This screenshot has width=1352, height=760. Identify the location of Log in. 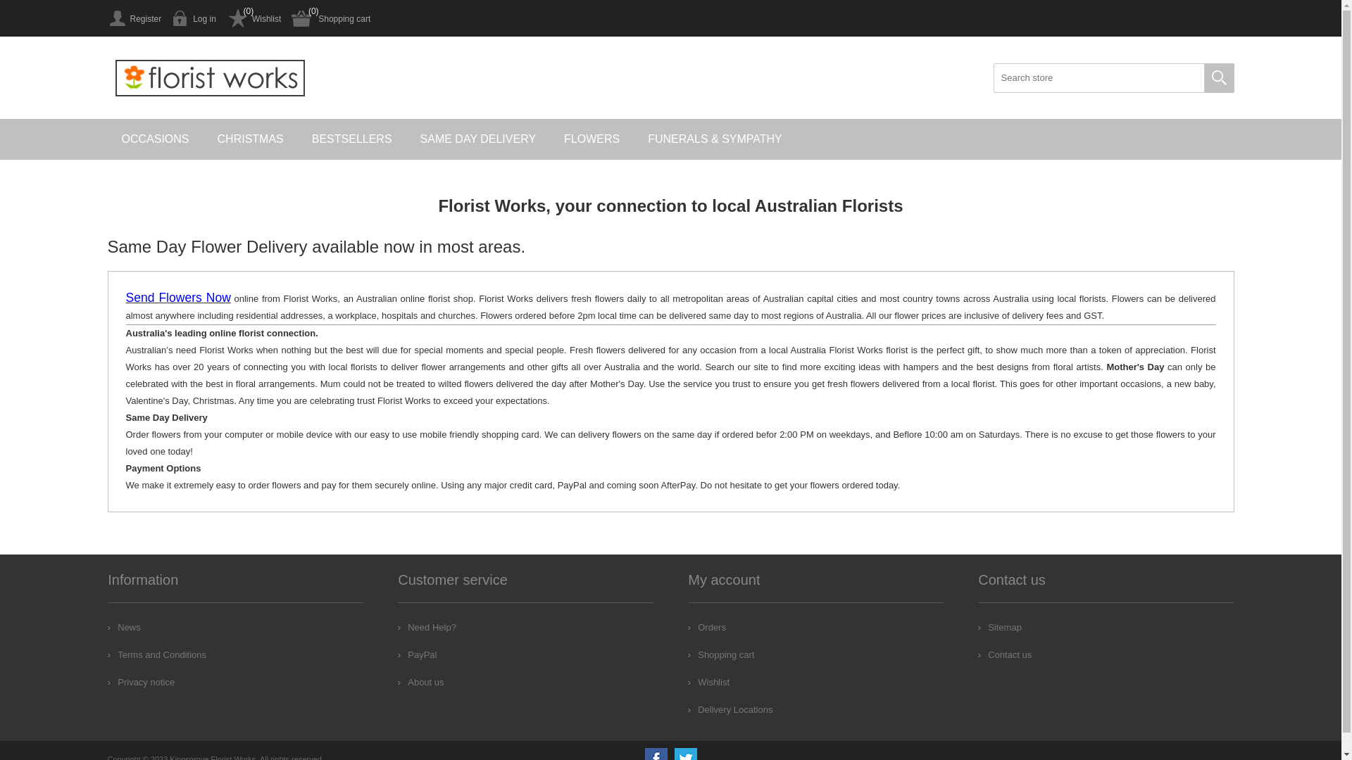
(194, 18).